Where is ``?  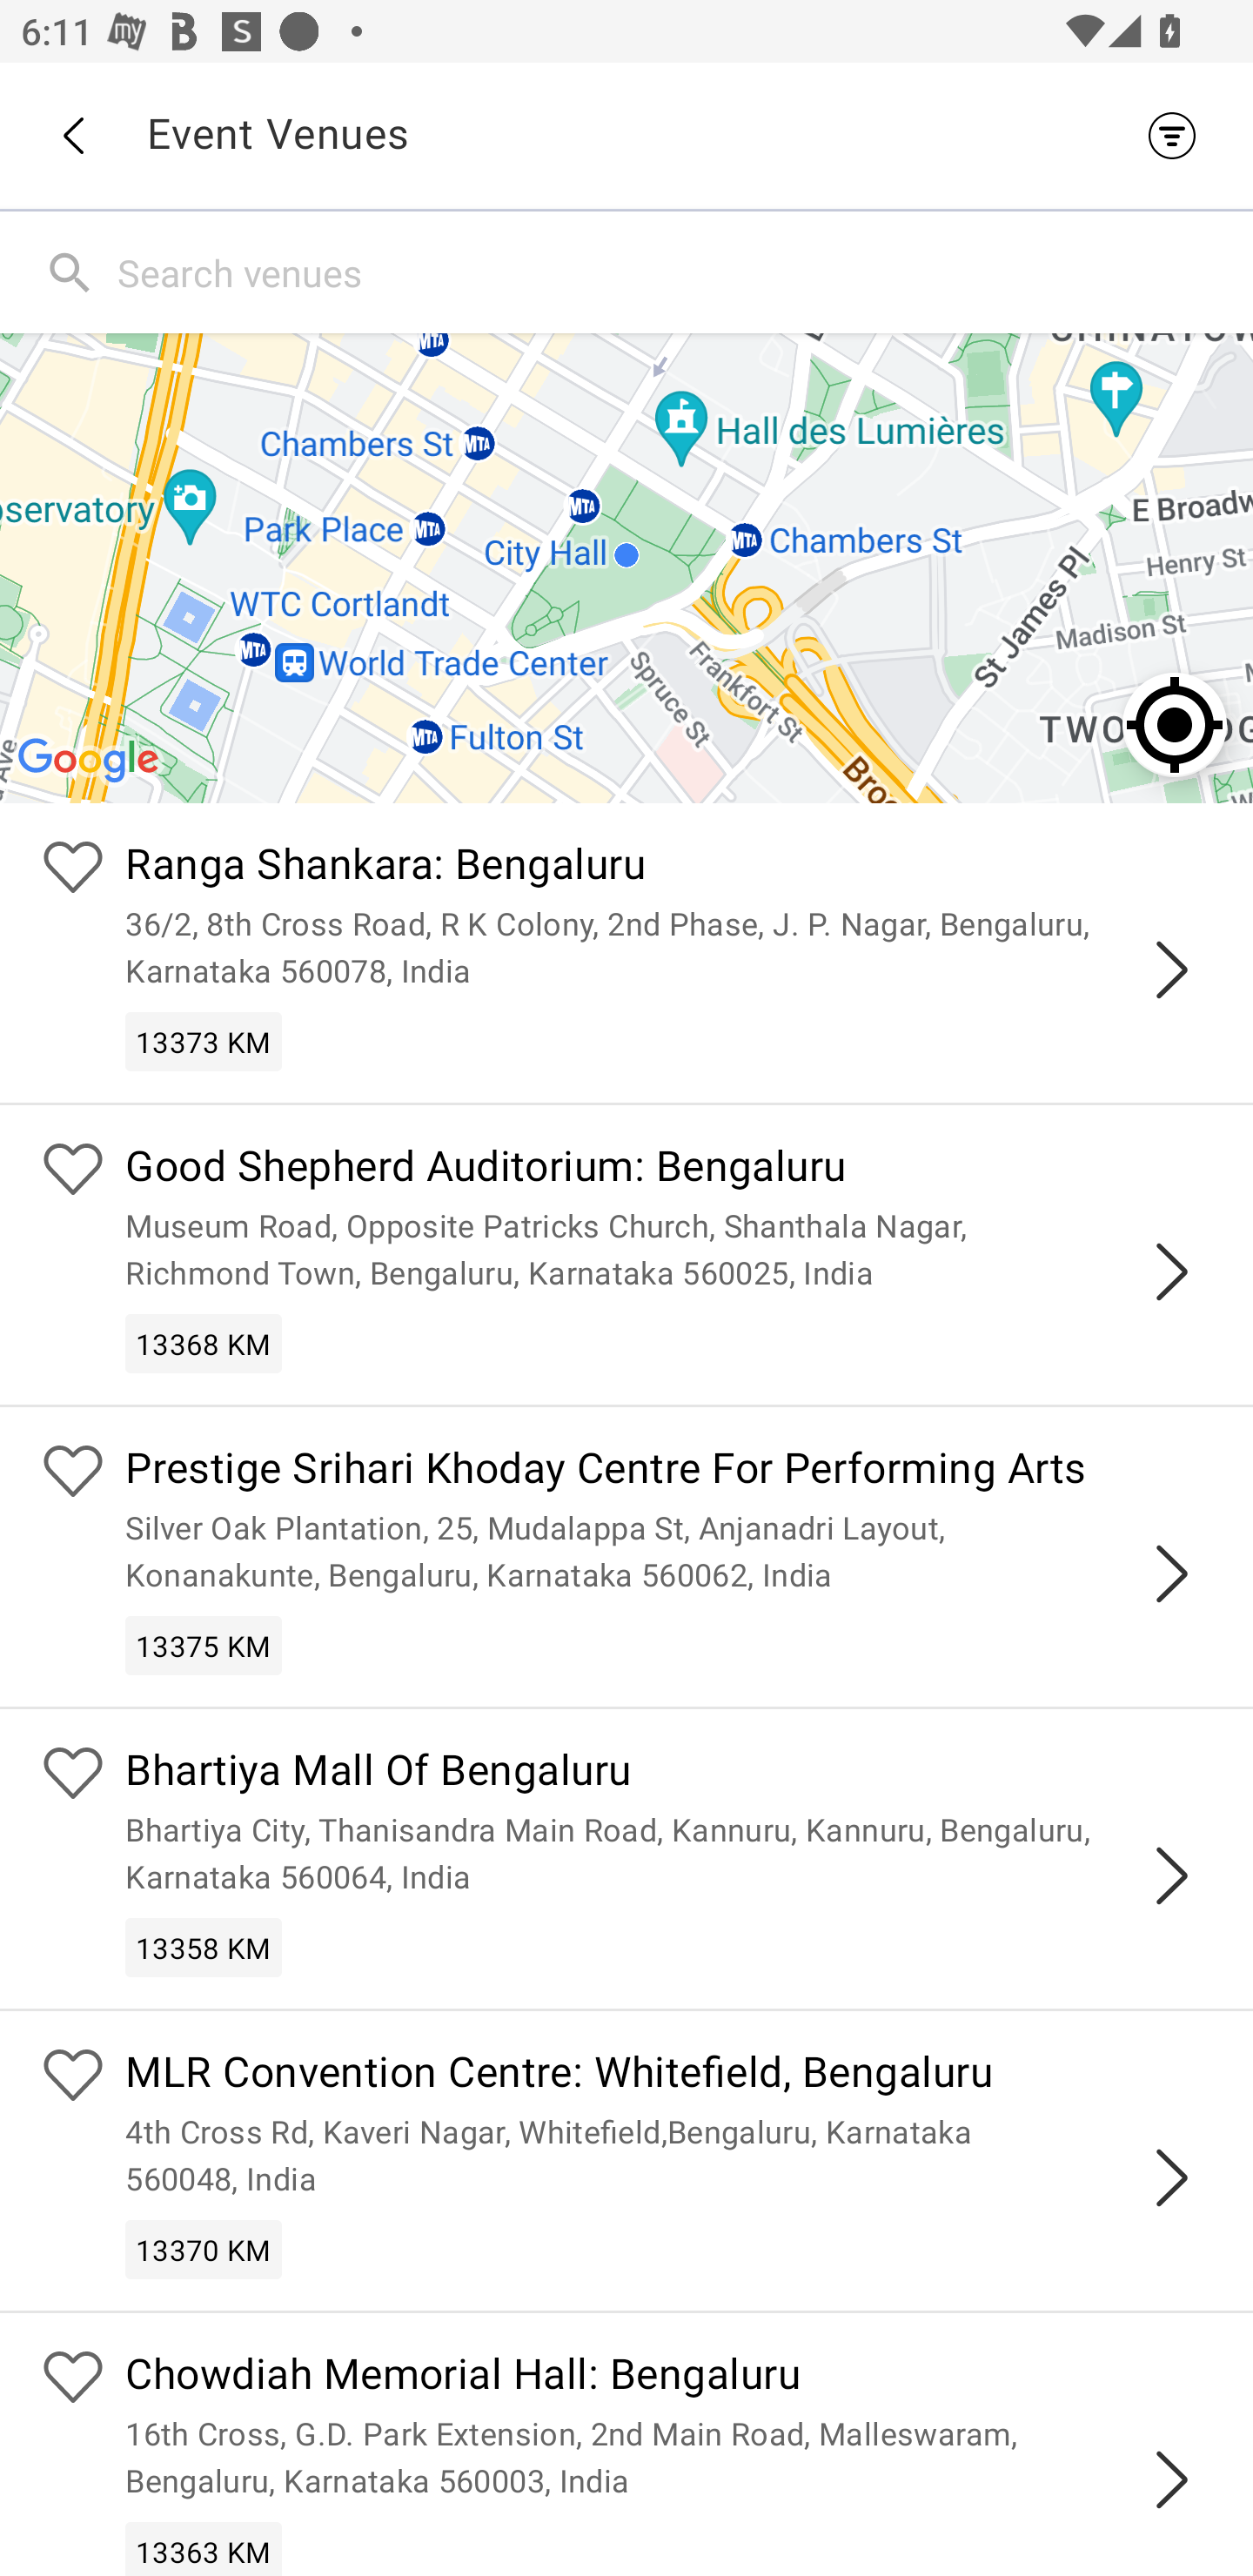
 is located at coordinates (1171, 2479).